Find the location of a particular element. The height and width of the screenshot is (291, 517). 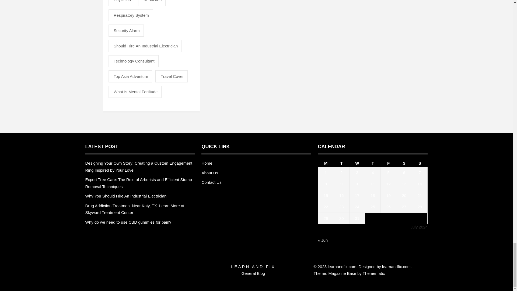

Monday is located at coordinates (326, 163).